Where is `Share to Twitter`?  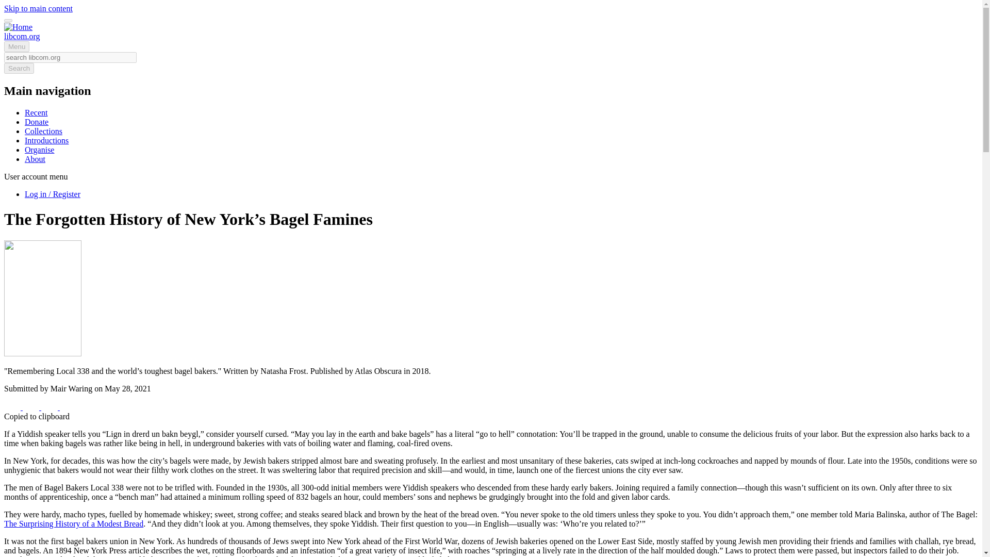
Share to Twitter is located at coordinates (32, 407).